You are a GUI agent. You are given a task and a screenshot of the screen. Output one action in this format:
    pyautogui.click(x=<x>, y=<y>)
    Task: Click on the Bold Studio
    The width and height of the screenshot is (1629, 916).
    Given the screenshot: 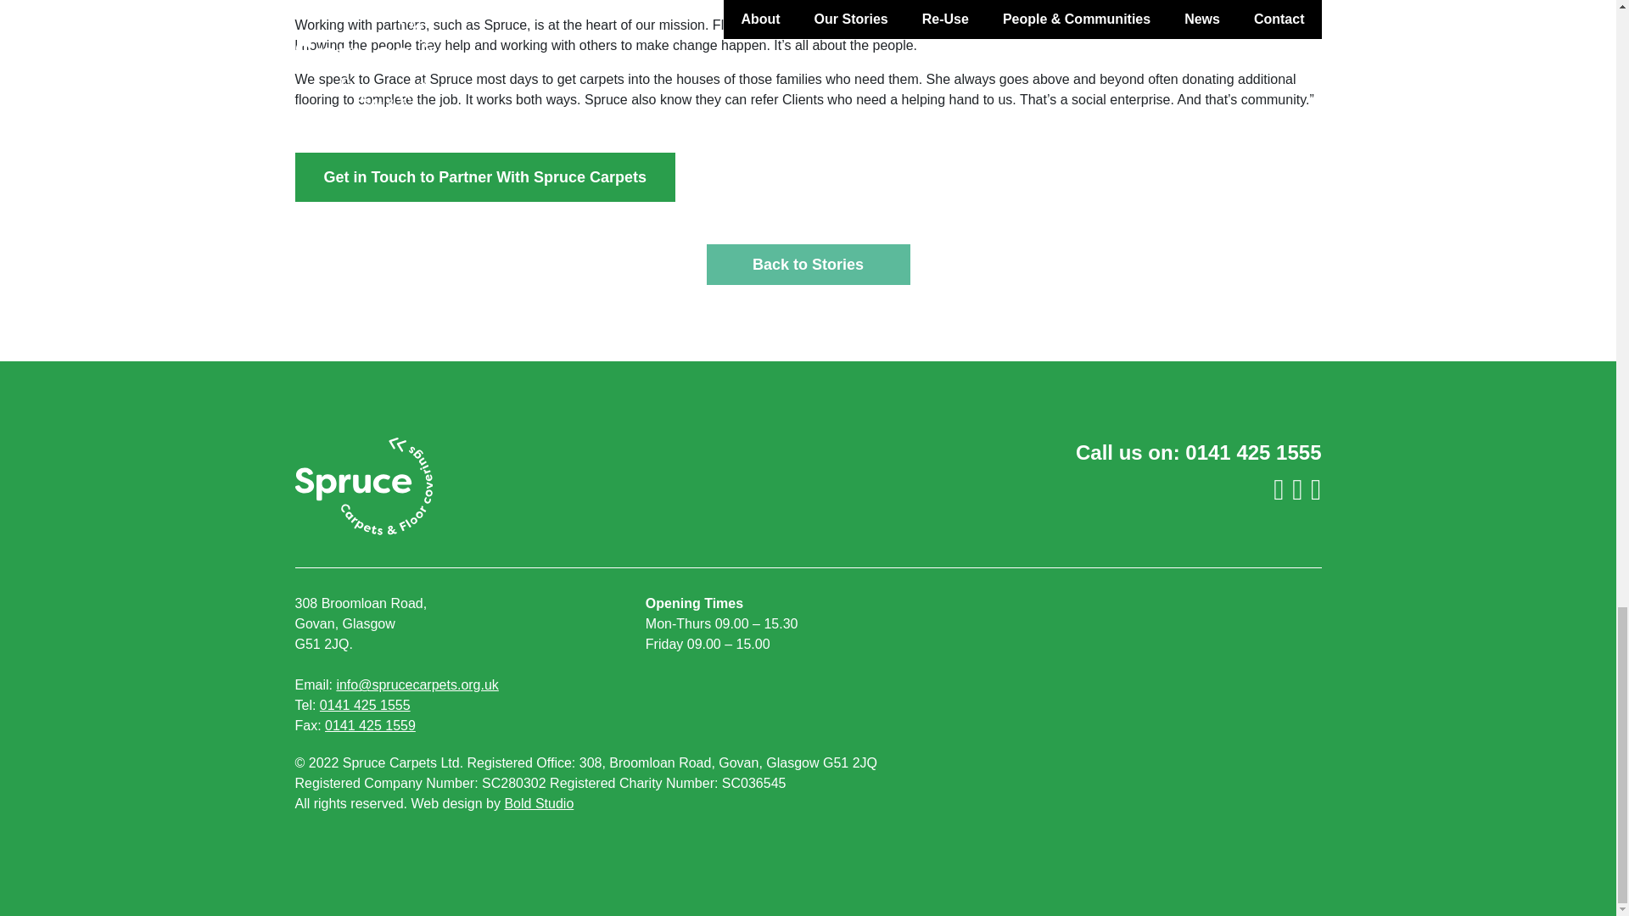 What is the action you would take?
    pyautogui.click(x=538, y=802)
    